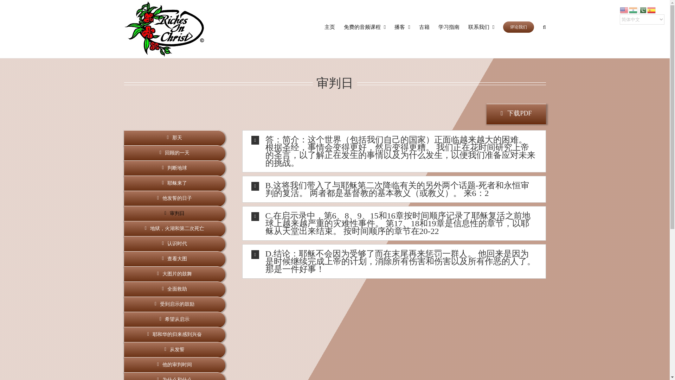 The height and width of the screenshot is (380, 675). Describe the element at coordinates (624, 9) in the screenshot. I see `English` at that location.